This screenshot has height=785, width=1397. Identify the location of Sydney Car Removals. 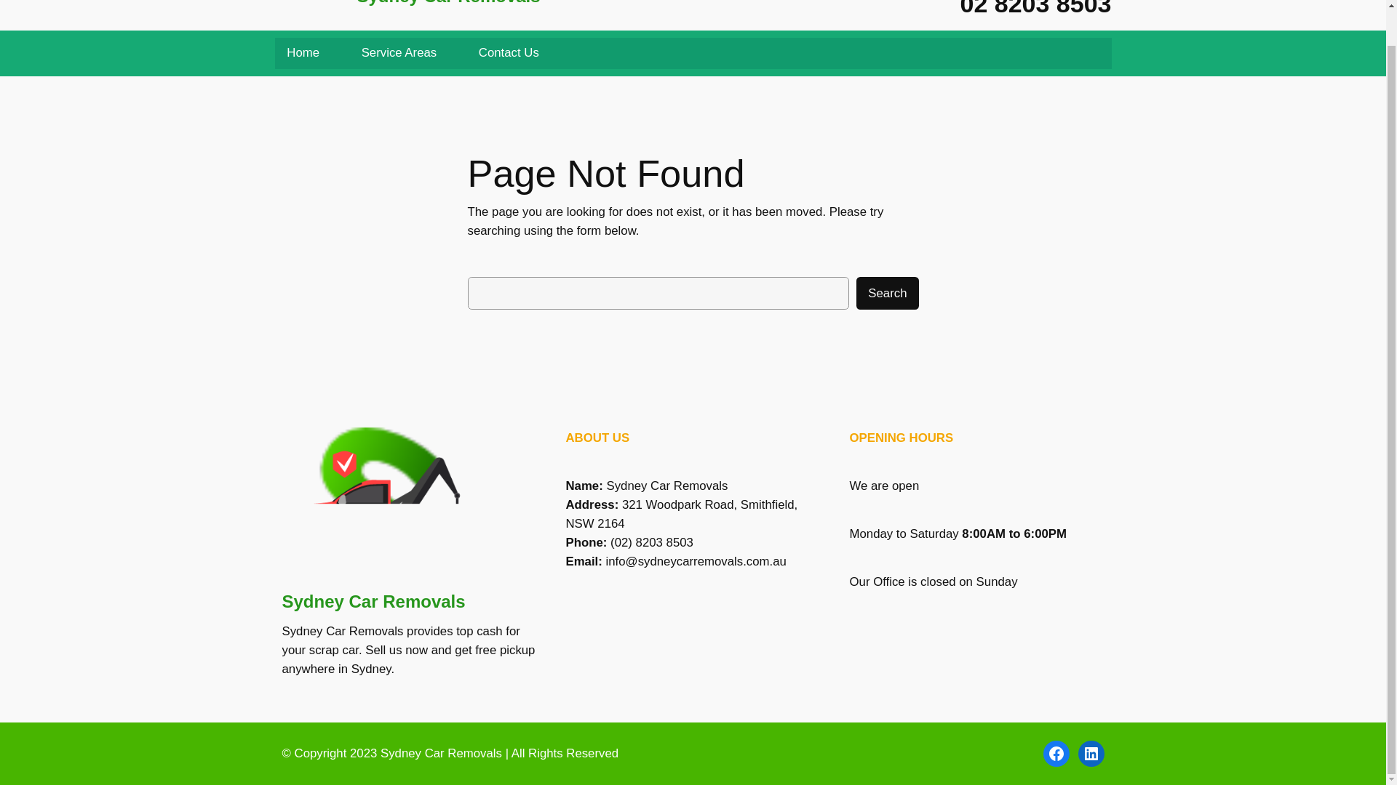
(447, 3).